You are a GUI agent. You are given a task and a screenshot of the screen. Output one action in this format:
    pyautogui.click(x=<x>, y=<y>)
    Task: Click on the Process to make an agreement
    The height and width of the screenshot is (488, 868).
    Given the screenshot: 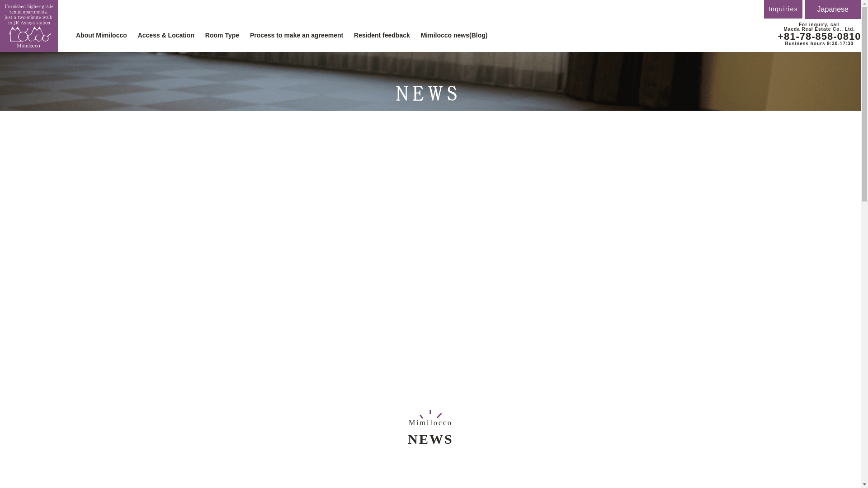 What is the action you would take?
    pyautogui.click(x=296, y=35)
    